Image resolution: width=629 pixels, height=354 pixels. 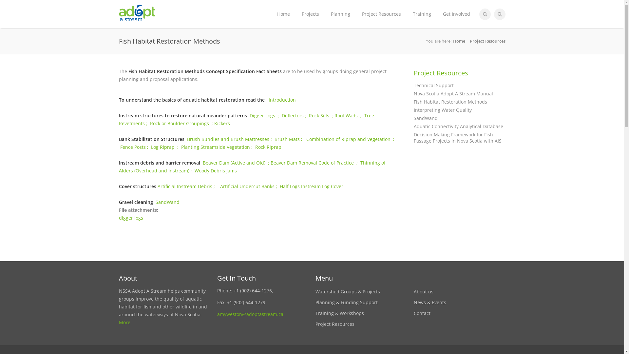 What do you see at coordinates (246, 119) in the screenshot?
I see `Tree Revetments ; ` at bounding box center [246, 119].